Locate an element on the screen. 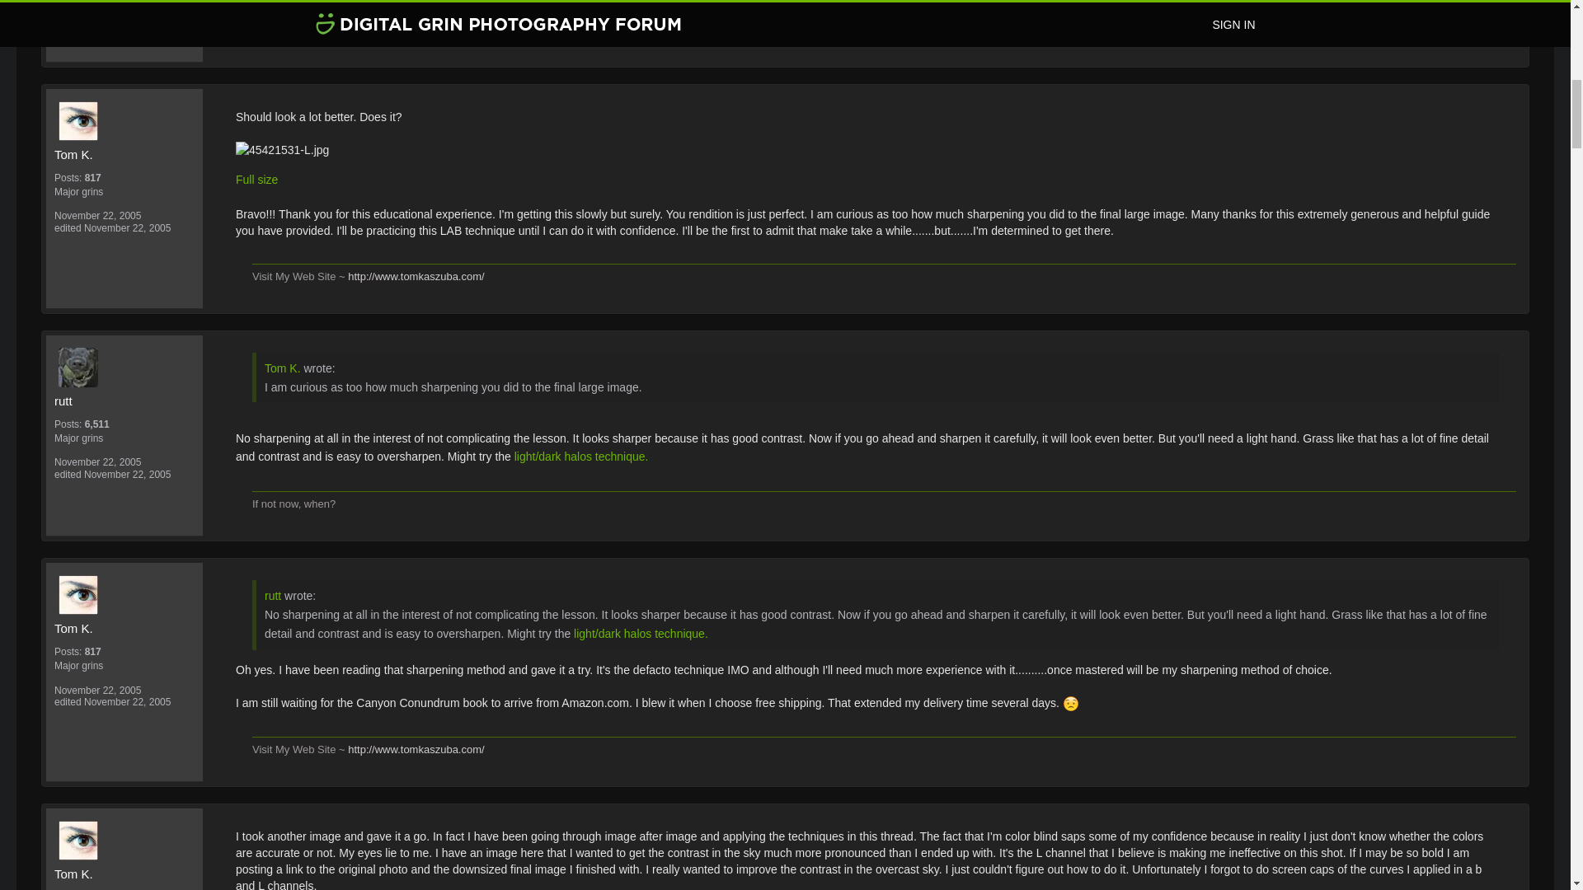 This screenshot has height=890, width=1583. www.pathfinder.smugmug.com is located at coordinates (383, 6).